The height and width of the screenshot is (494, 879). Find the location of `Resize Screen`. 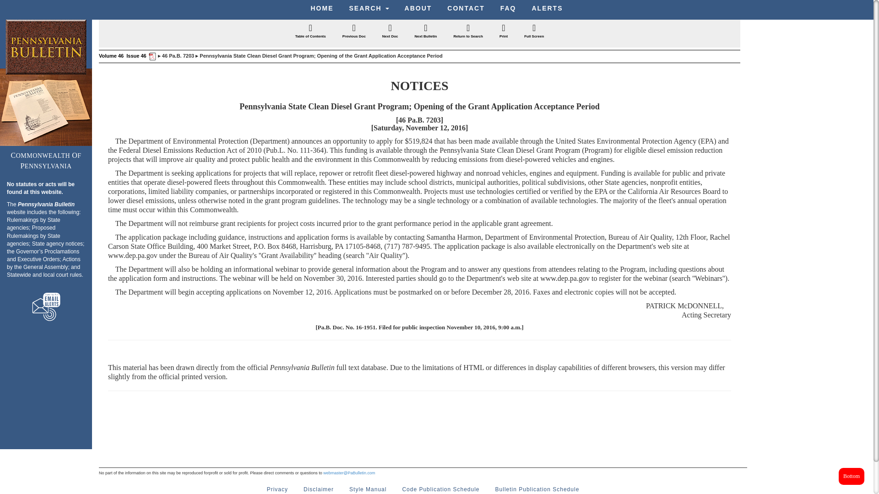

Resize Screen is located at coordinates (534, 32).